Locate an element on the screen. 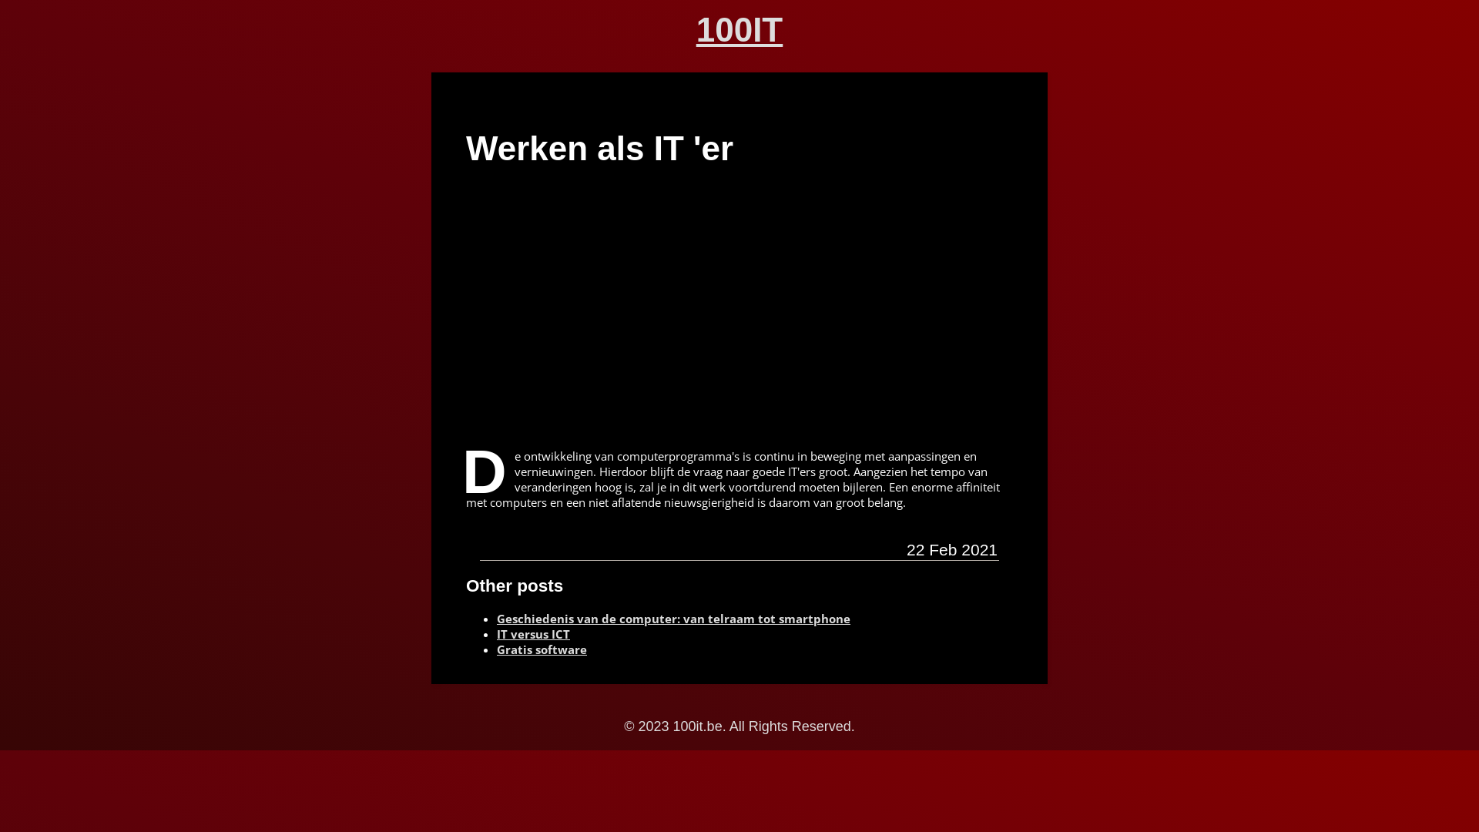 The height and width of the screenshot is (832, 1479). LinkedIn is located at coordinates (524, 547).